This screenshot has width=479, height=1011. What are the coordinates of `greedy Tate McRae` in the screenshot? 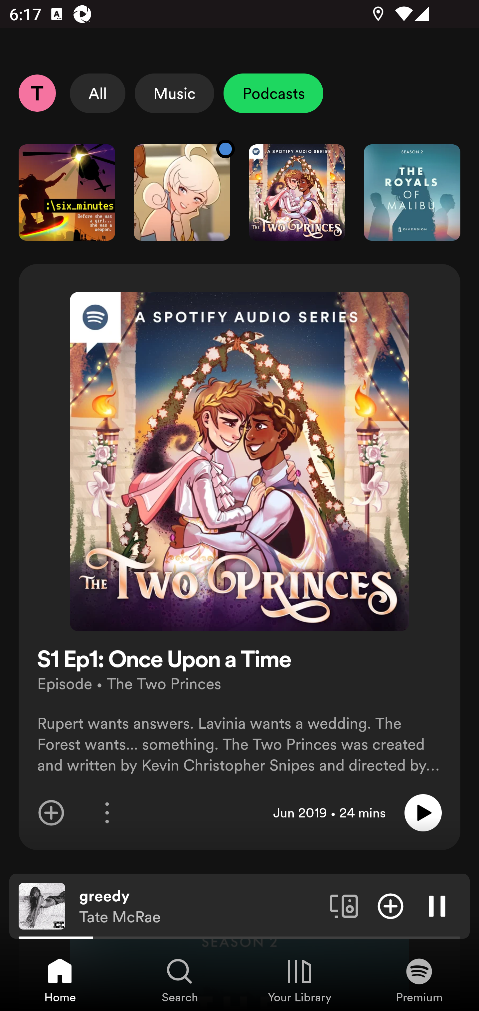 It's located at (200, 906).